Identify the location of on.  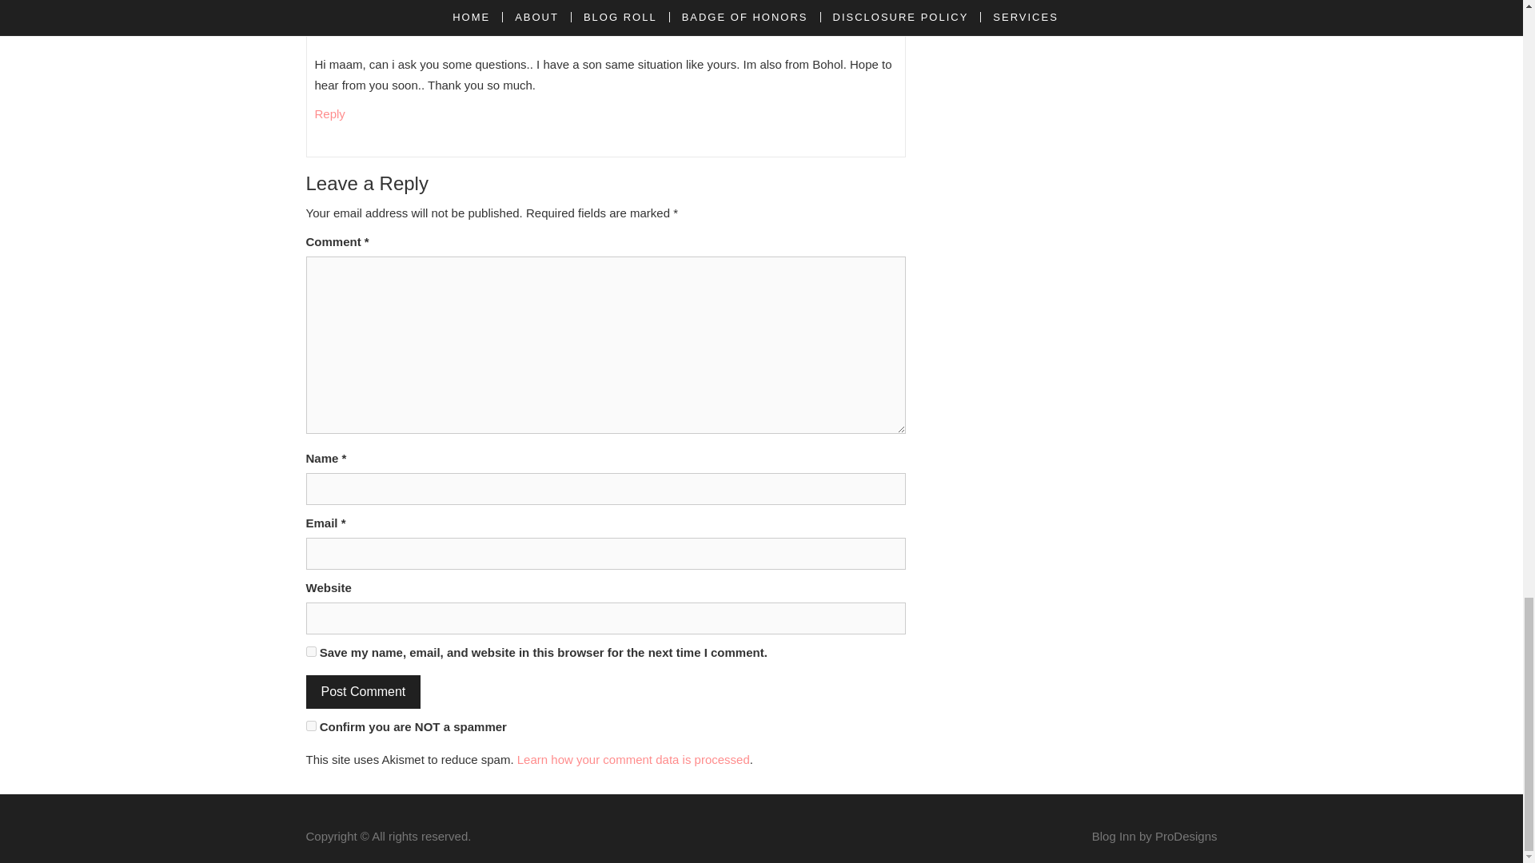
(310, 726).